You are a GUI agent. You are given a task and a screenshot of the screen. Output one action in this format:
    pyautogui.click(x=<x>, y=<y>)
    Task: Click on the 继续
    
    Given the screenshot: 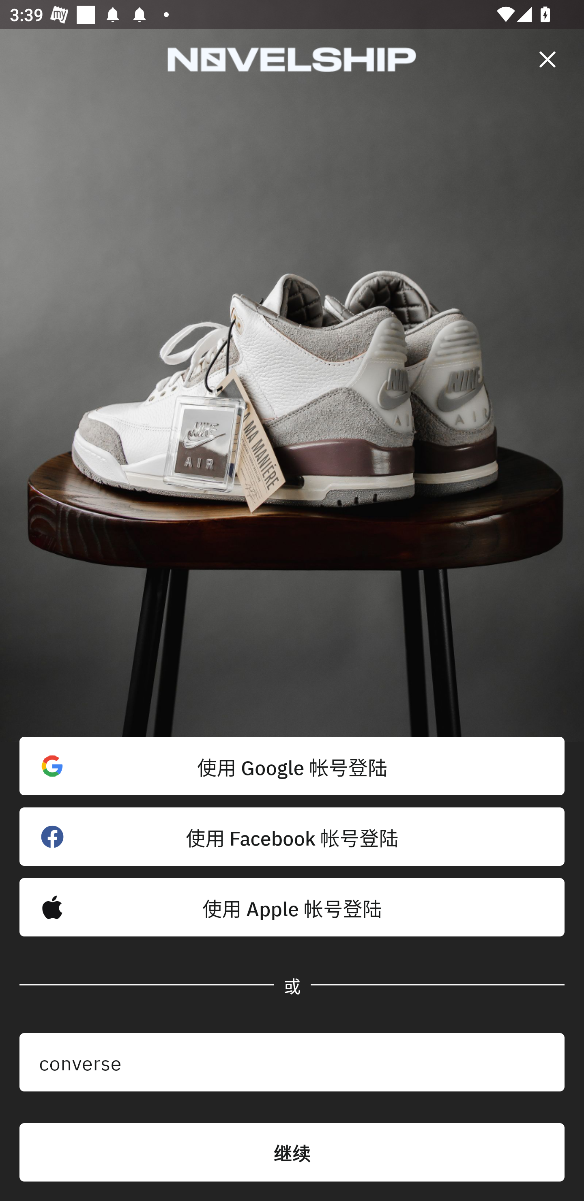 What is the action you would take?
    pyautogui.click(x=292, y=1152)
    